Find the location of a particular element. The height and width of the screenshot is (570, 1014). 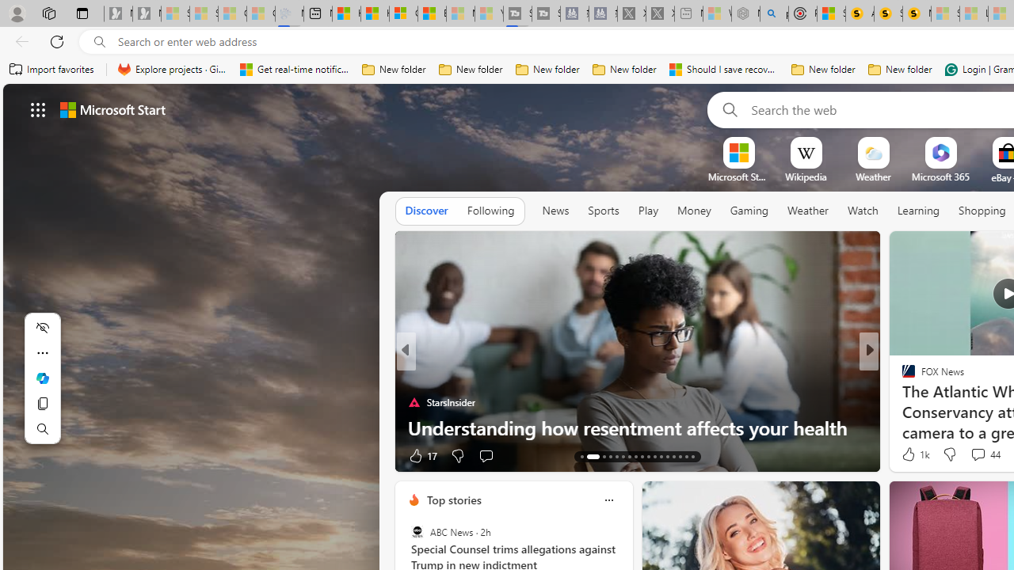

X - Sleeping is located at coordinates (660, 14).